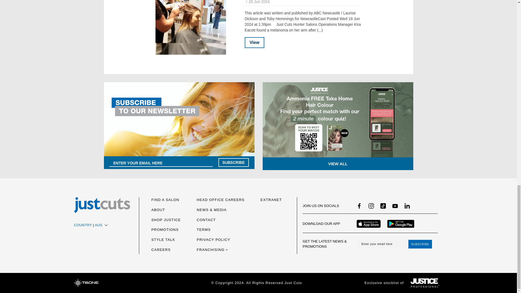 Image resolution: width=521 pixels, height=293 pixels. Describe the element at coordinates (338, 164) in the screenshot. I see `VIEW ALL` at that location.